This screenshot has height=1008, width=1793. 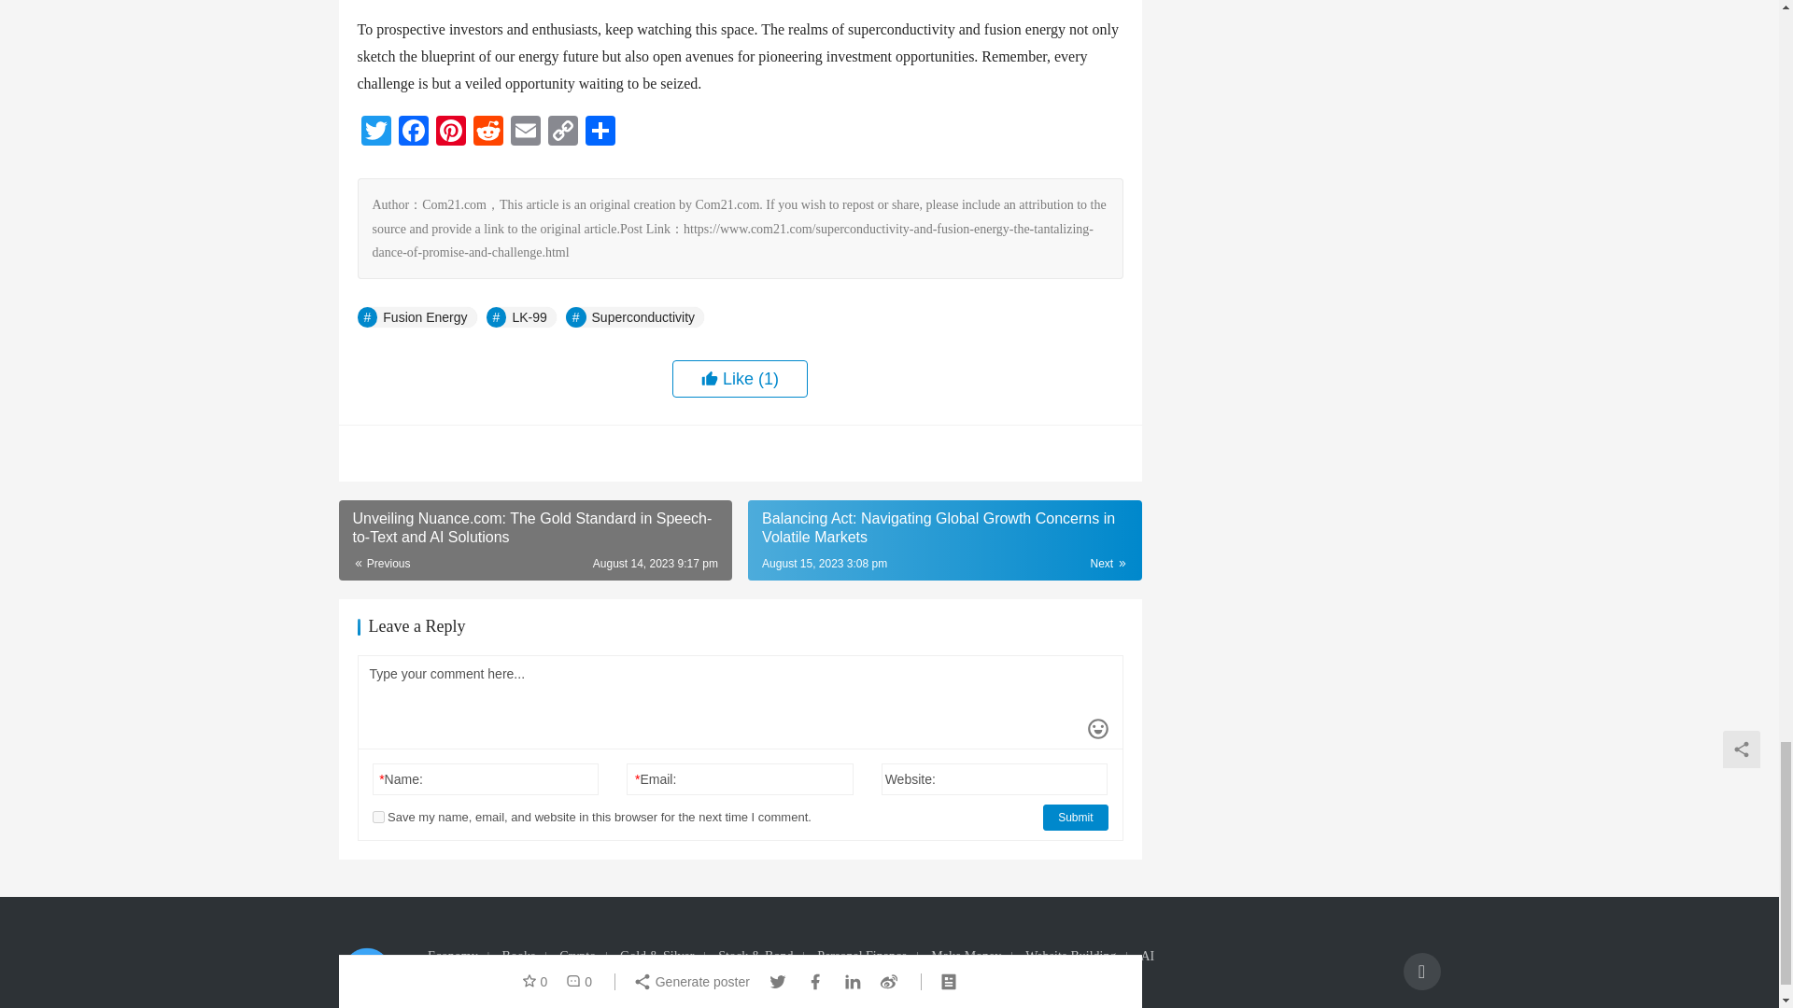 I want to click on Reddit, so click(x=487, y=133).